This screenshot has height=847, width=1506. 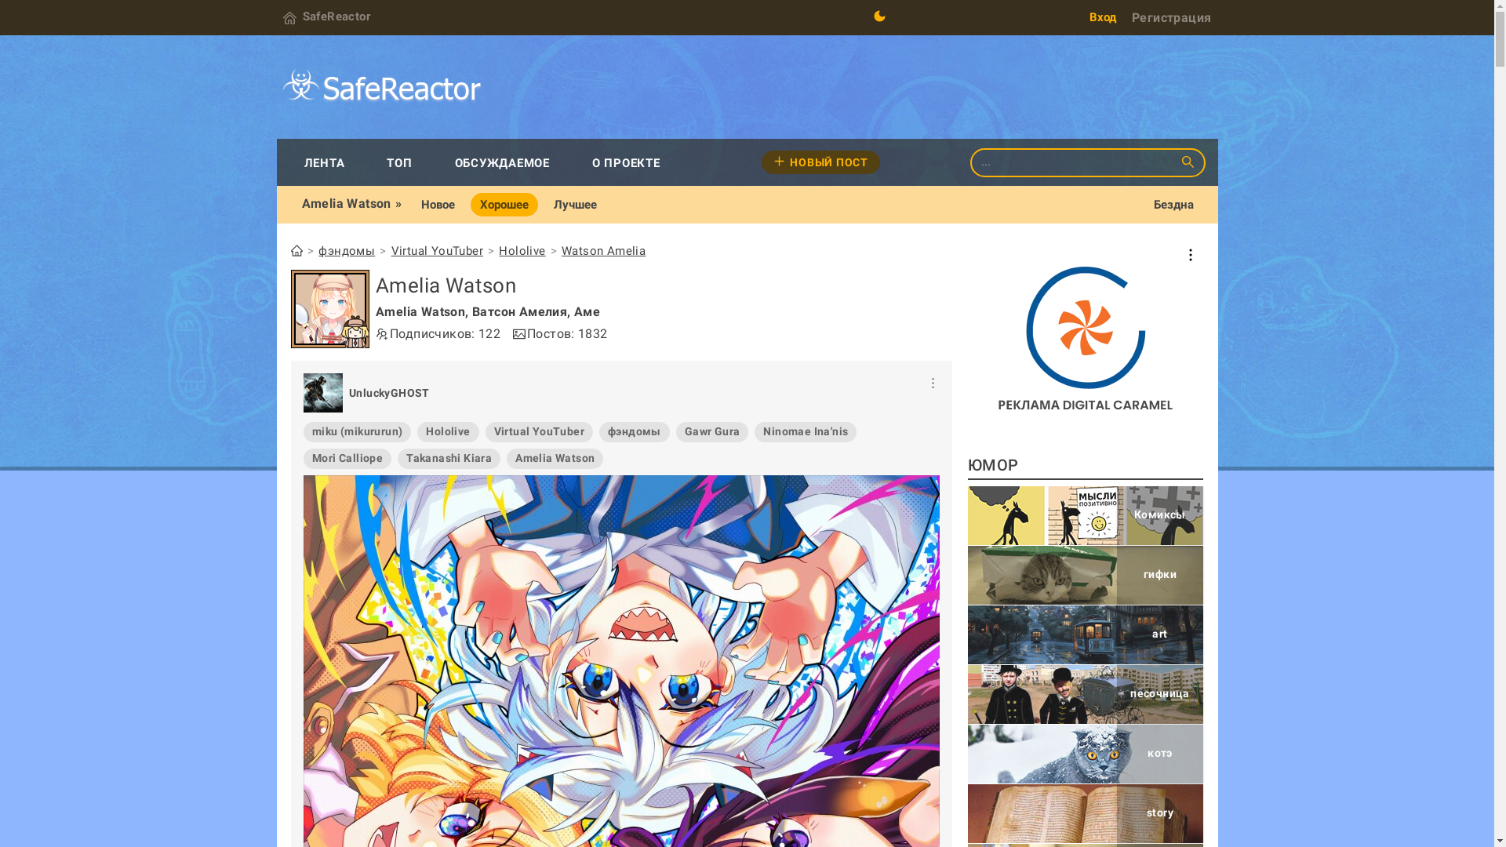 I want to click on story, so click(x=1086, y=814).